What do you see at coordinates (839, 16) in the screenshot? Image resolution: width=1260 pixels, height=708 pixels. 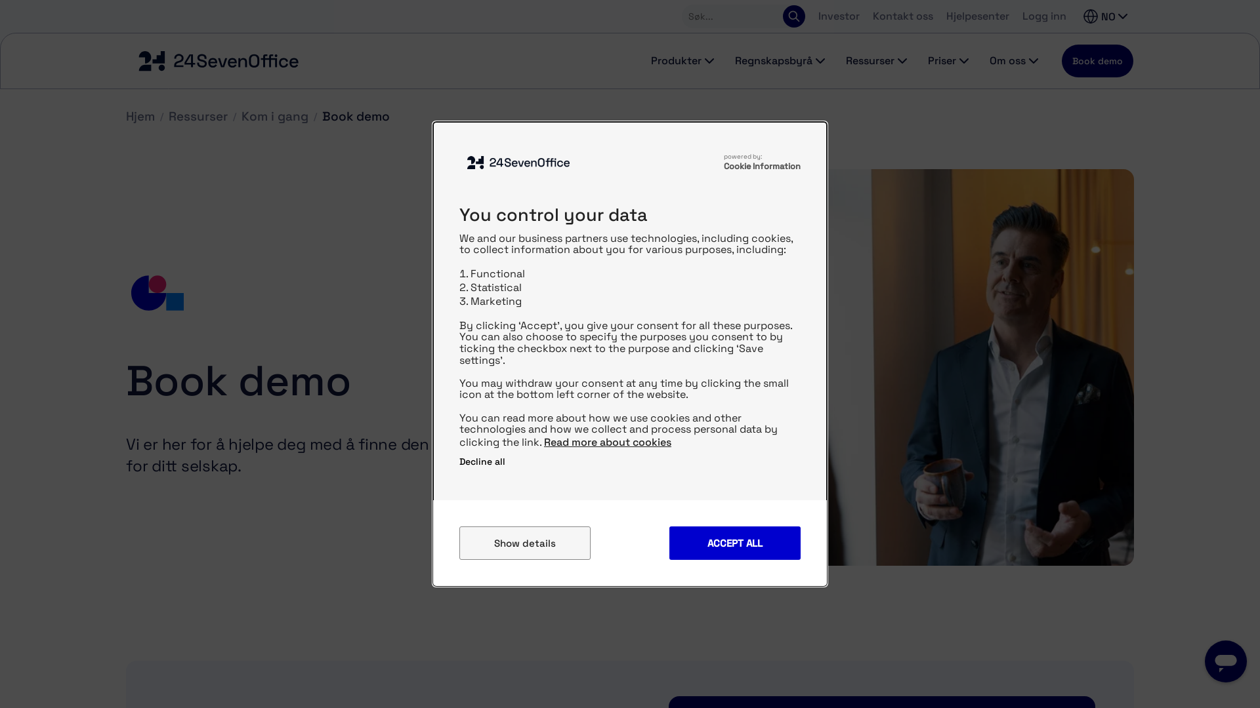 I see `Investor` at bounding box center [839, 16].